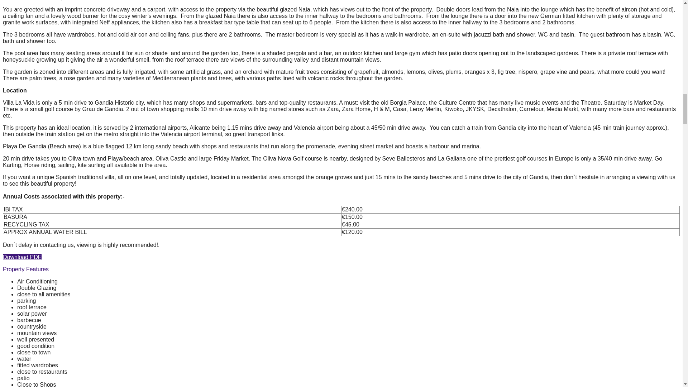 This screenshot has width=688, height=387. I want to click on Download PDF, so click(22, 257).